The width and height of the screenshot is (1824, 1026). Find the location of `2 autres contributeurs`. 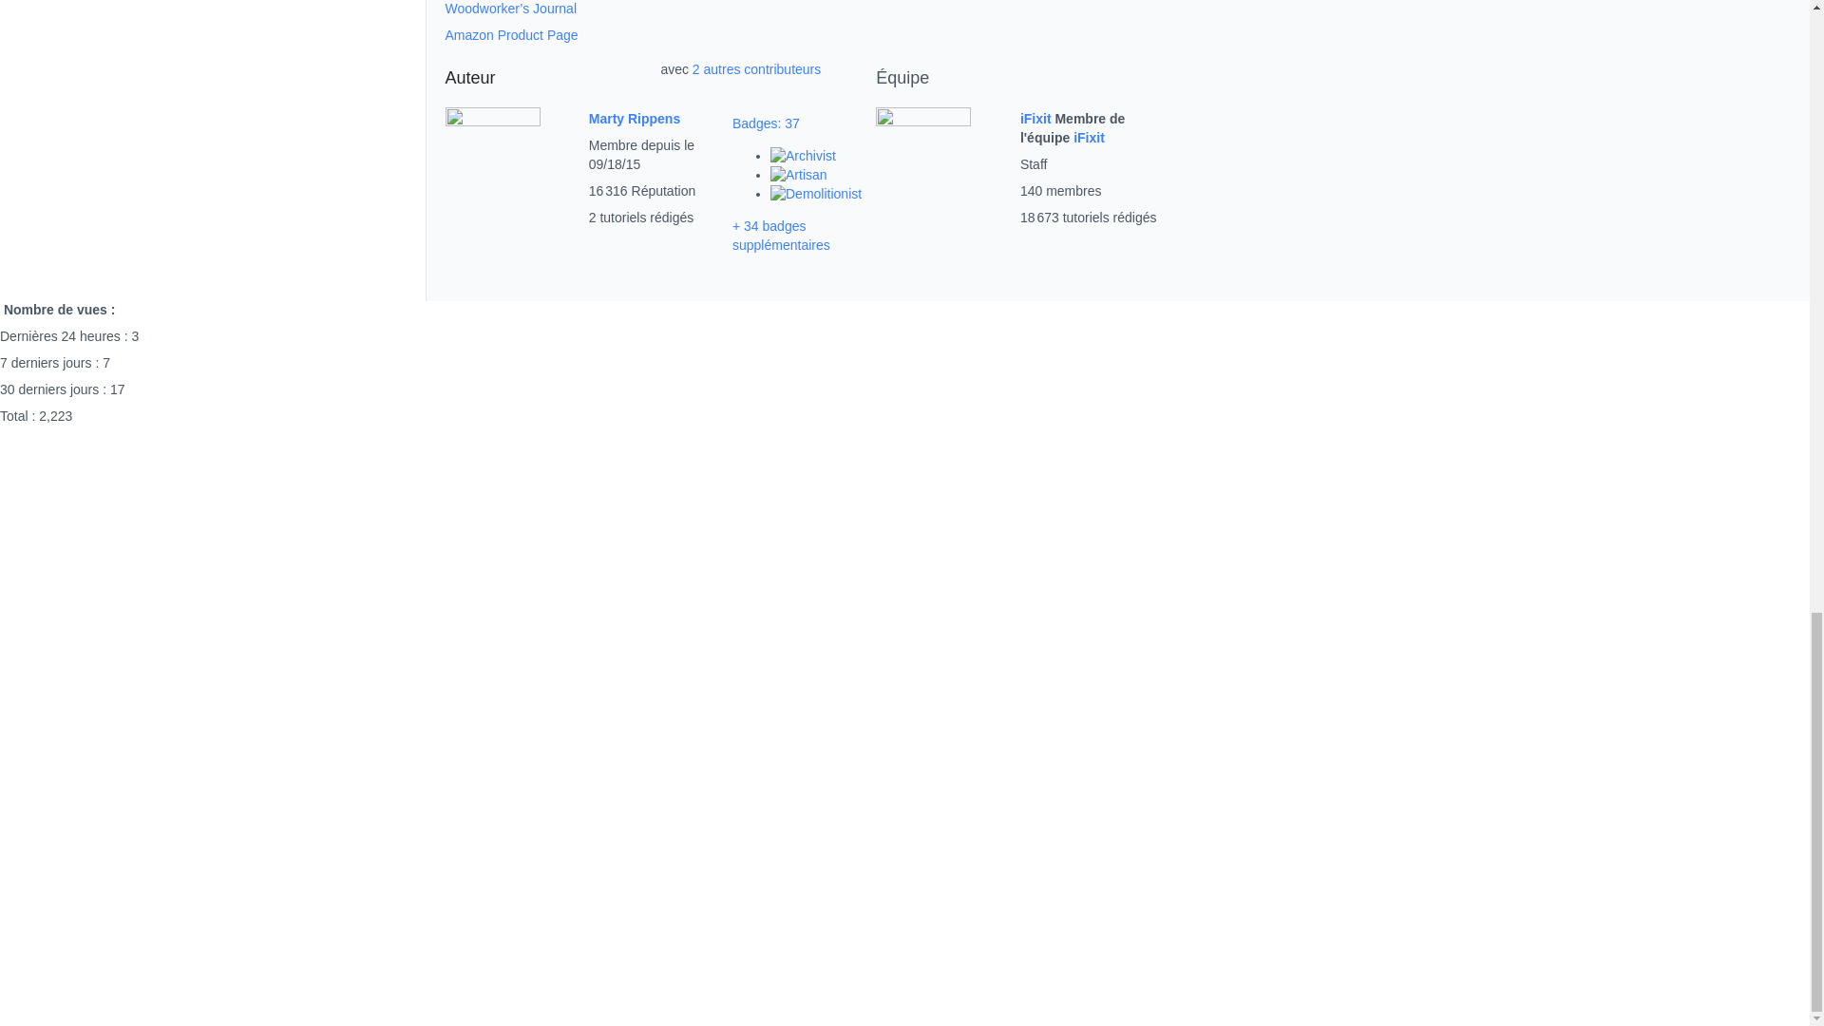

2 autres contributeurs is located at coordinates (756, 68).